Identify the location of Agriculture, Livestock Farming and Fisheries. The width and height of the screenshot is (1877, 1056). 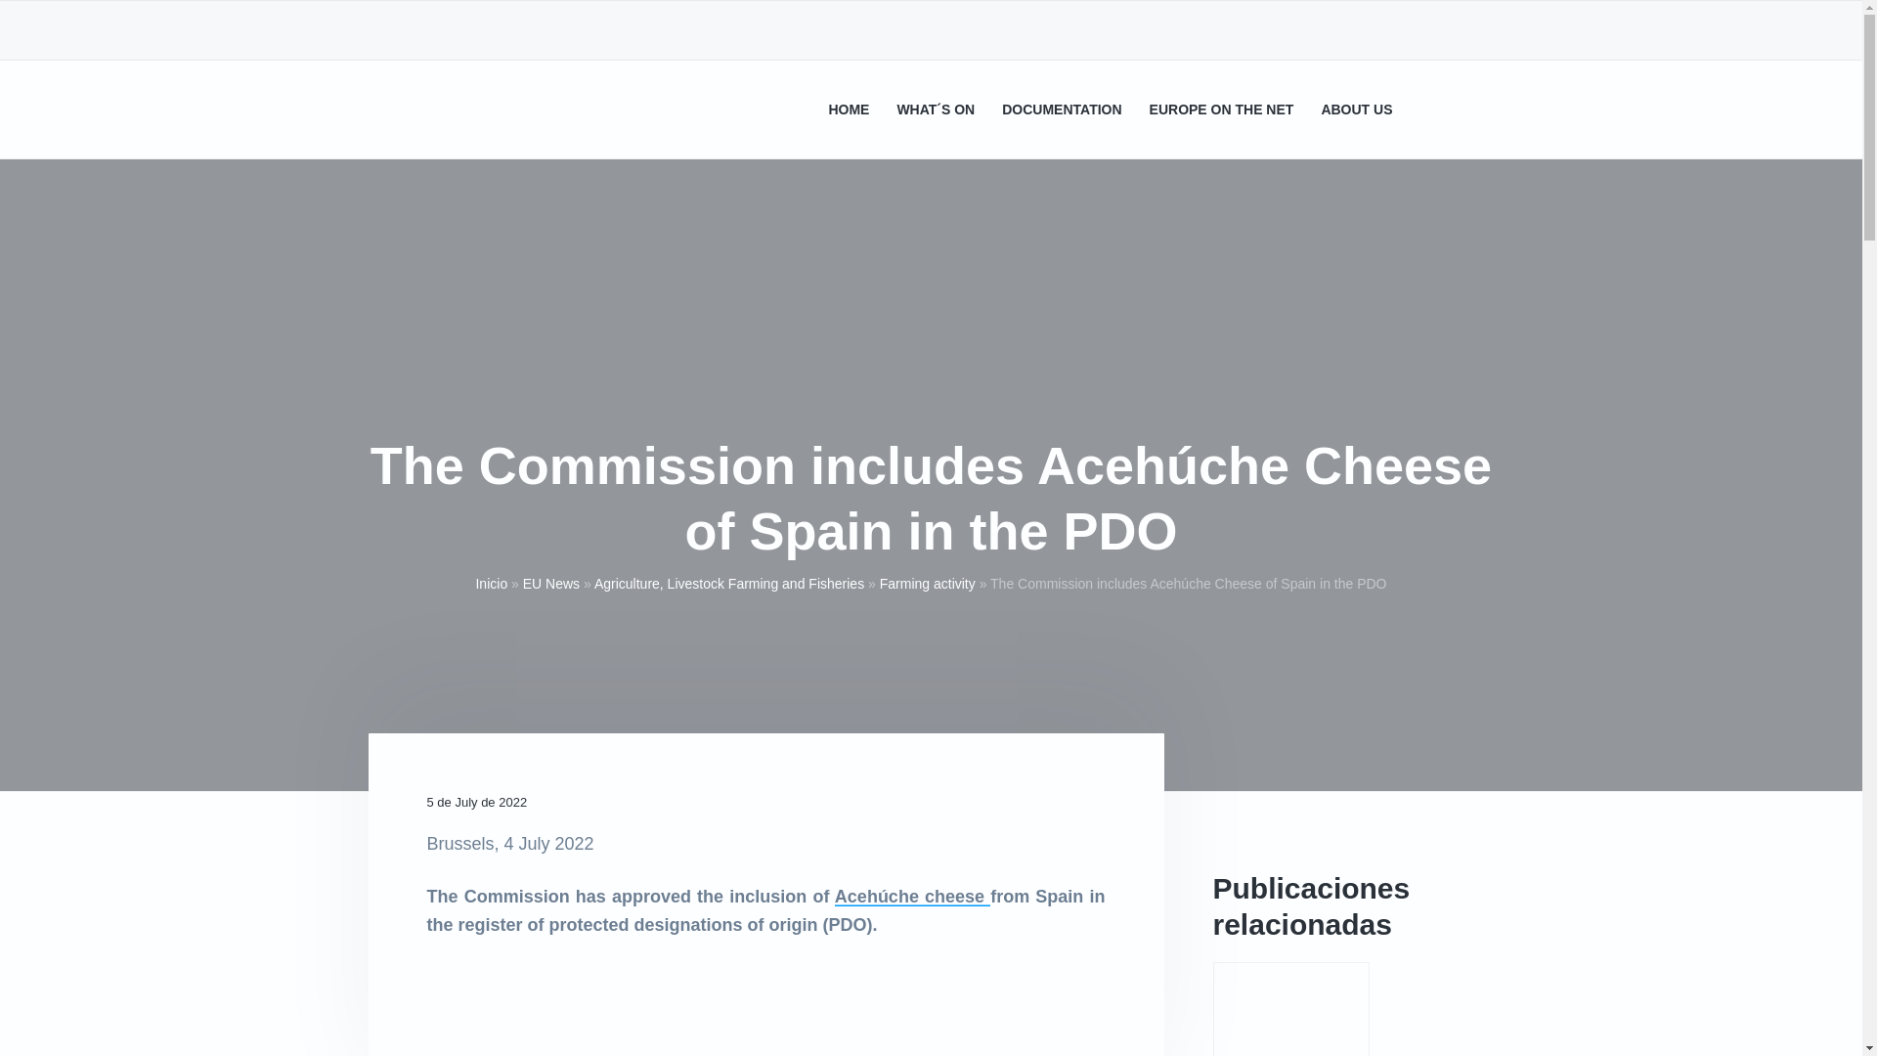
(729, 583).